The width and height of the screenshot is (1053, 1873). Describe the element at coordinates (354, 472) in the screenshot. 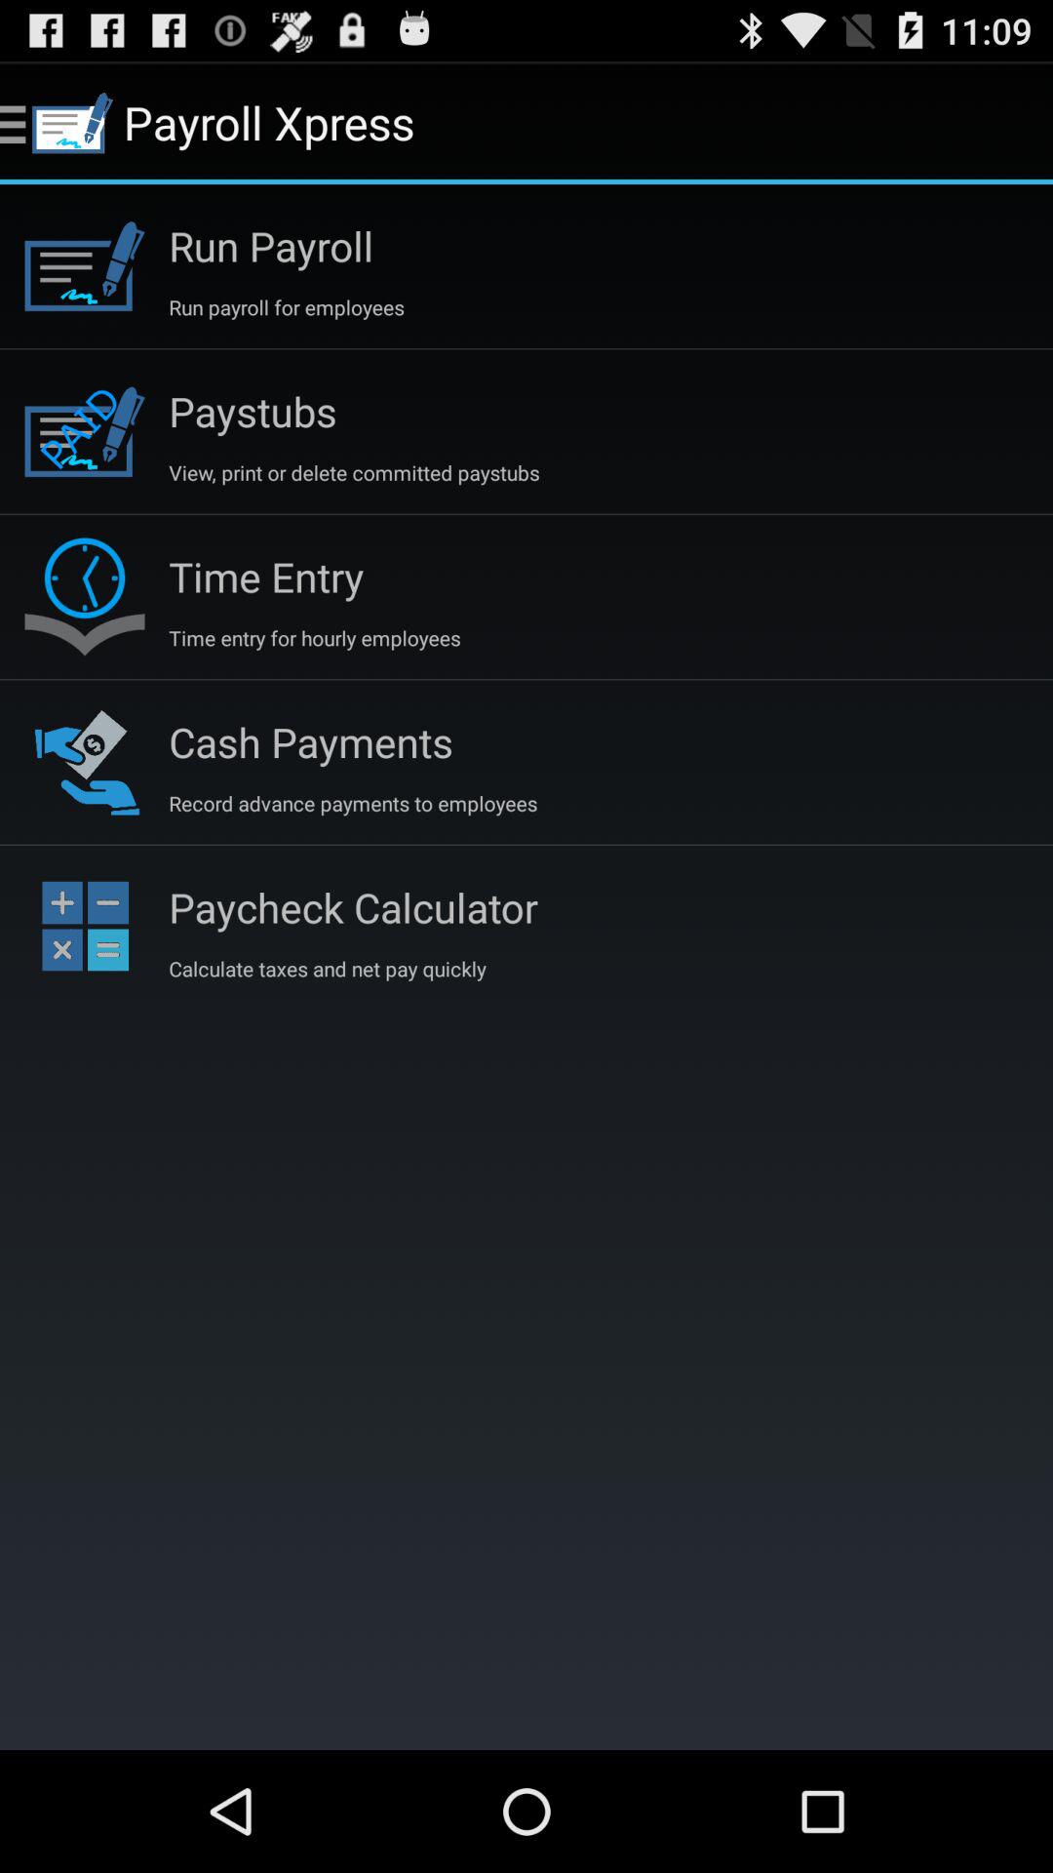

I see `click app below paystubs` at that location.